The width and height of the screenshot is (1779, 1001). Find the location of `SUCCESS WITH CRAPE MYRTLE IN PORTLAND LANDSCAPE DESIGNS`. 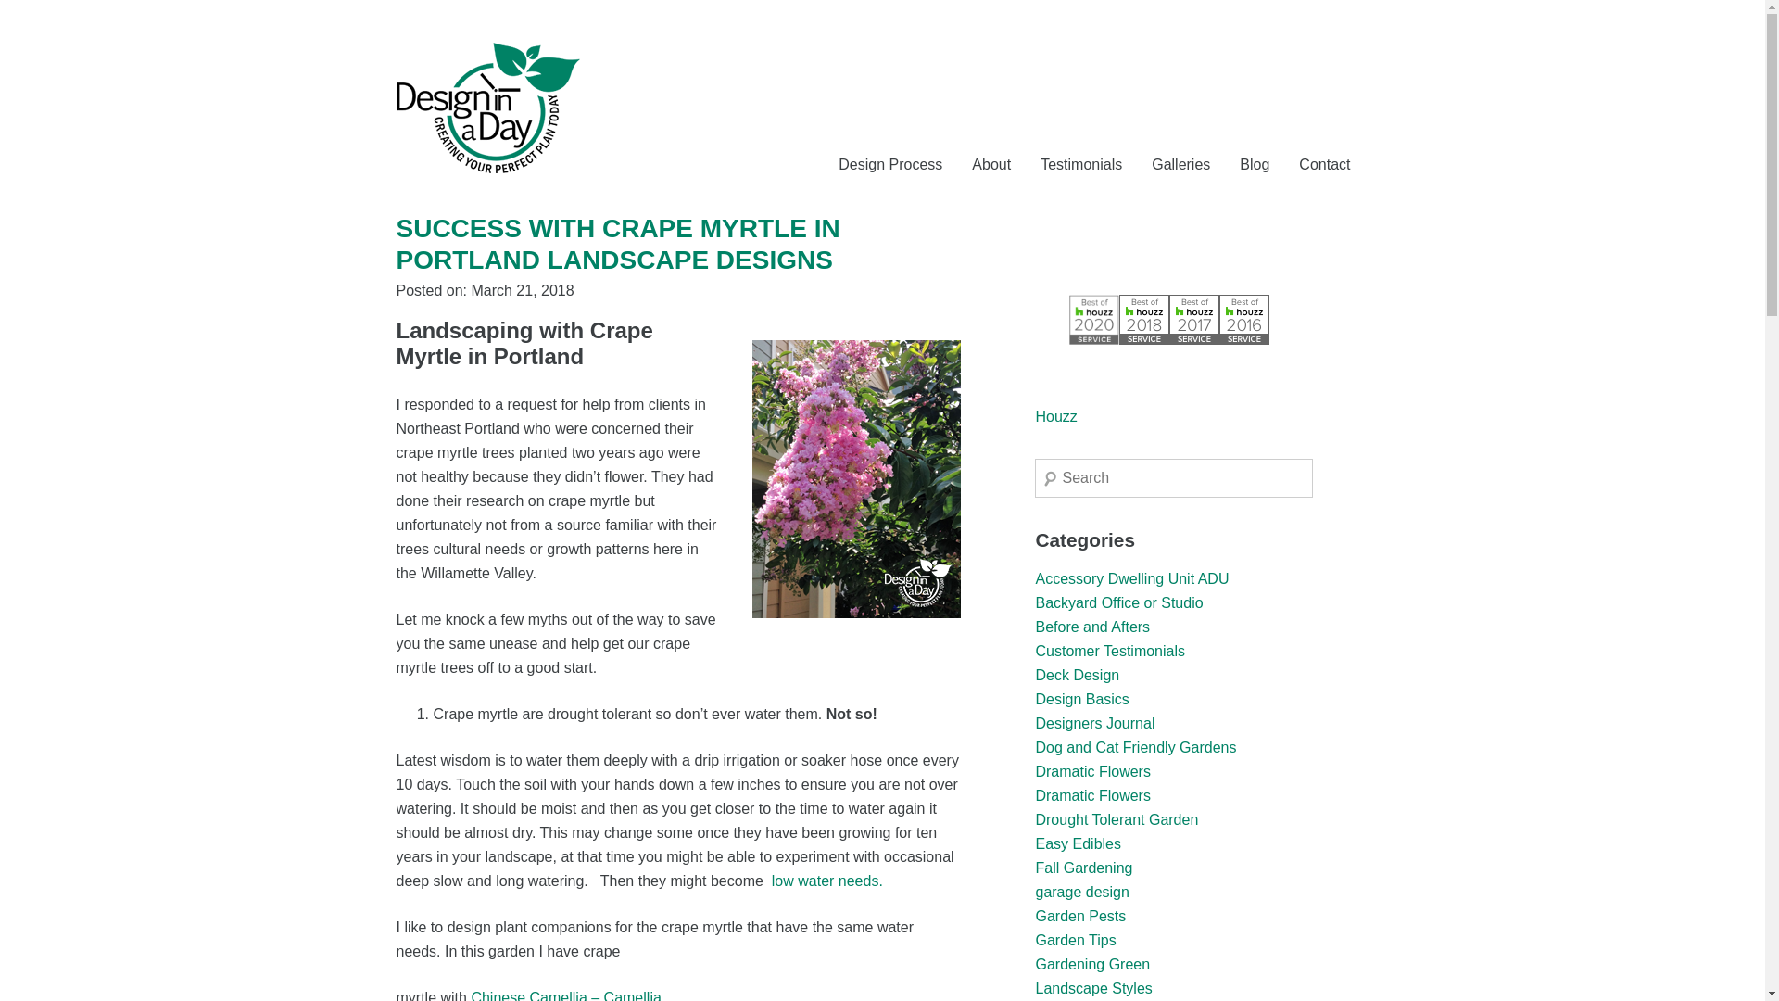

SUCCESS WITH CRAPE MYRTLE IN PORTLAND LANDSCAPE DESIGNS is located at coordinates (618, 244).